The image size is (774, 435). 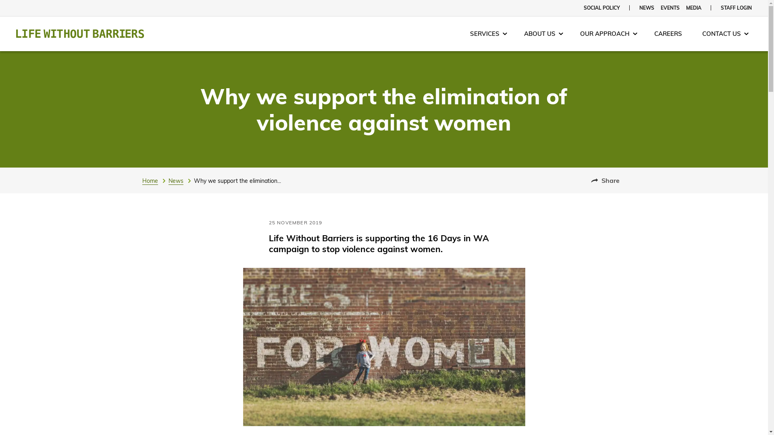 I want to click on CAREERS, so click(x=670, y=34).